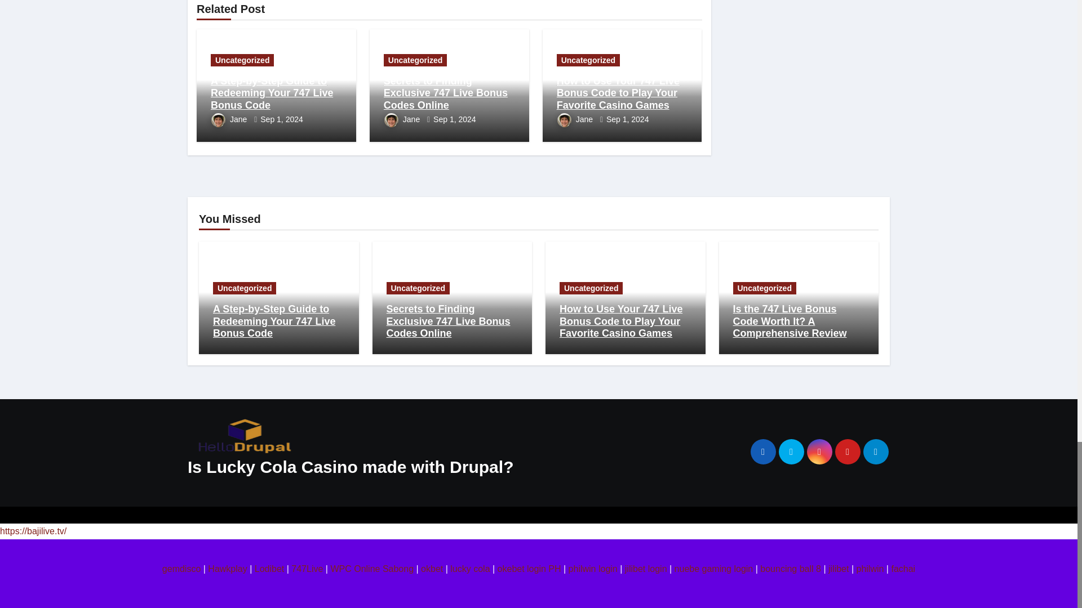 The image size is (1082, 608). What do you see at coordinates (282, 119) in the screenshot?
I see `Sep 1, 2024` at bounding box center [282, 119].